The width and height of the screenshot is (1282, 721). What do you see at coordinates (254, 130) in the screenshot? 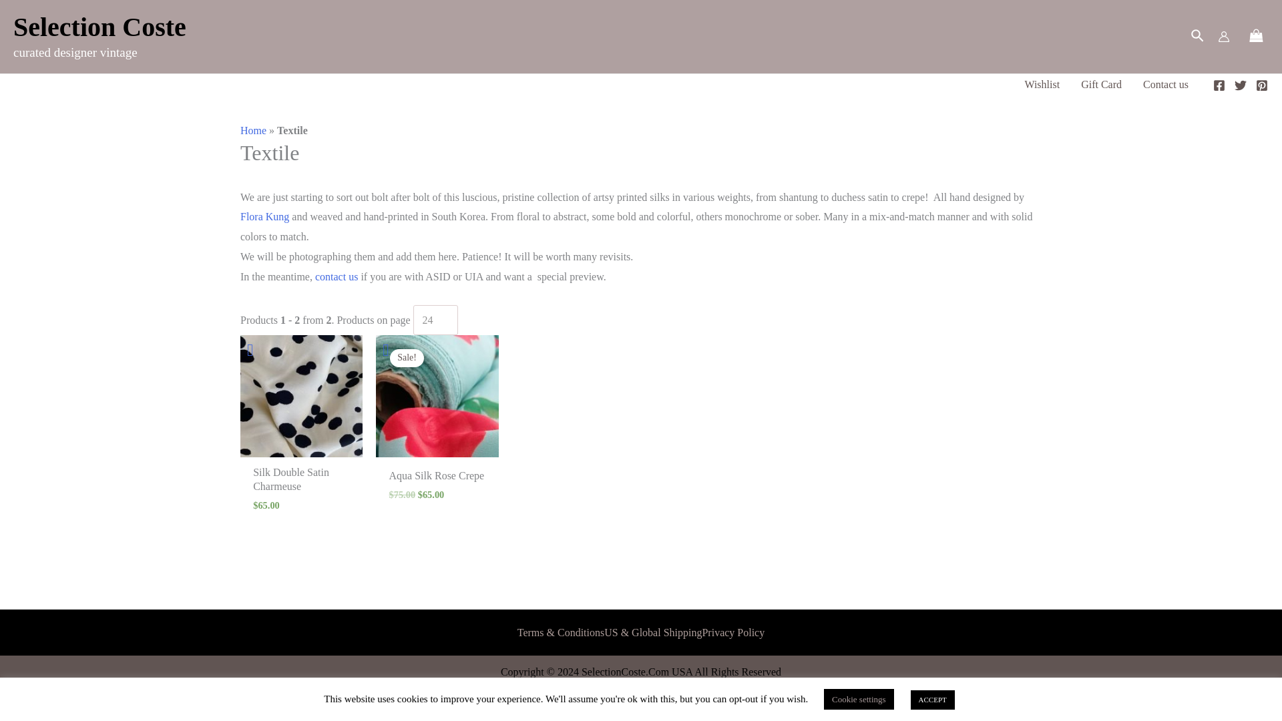
I see `Home` at bounding box center [254, 130].